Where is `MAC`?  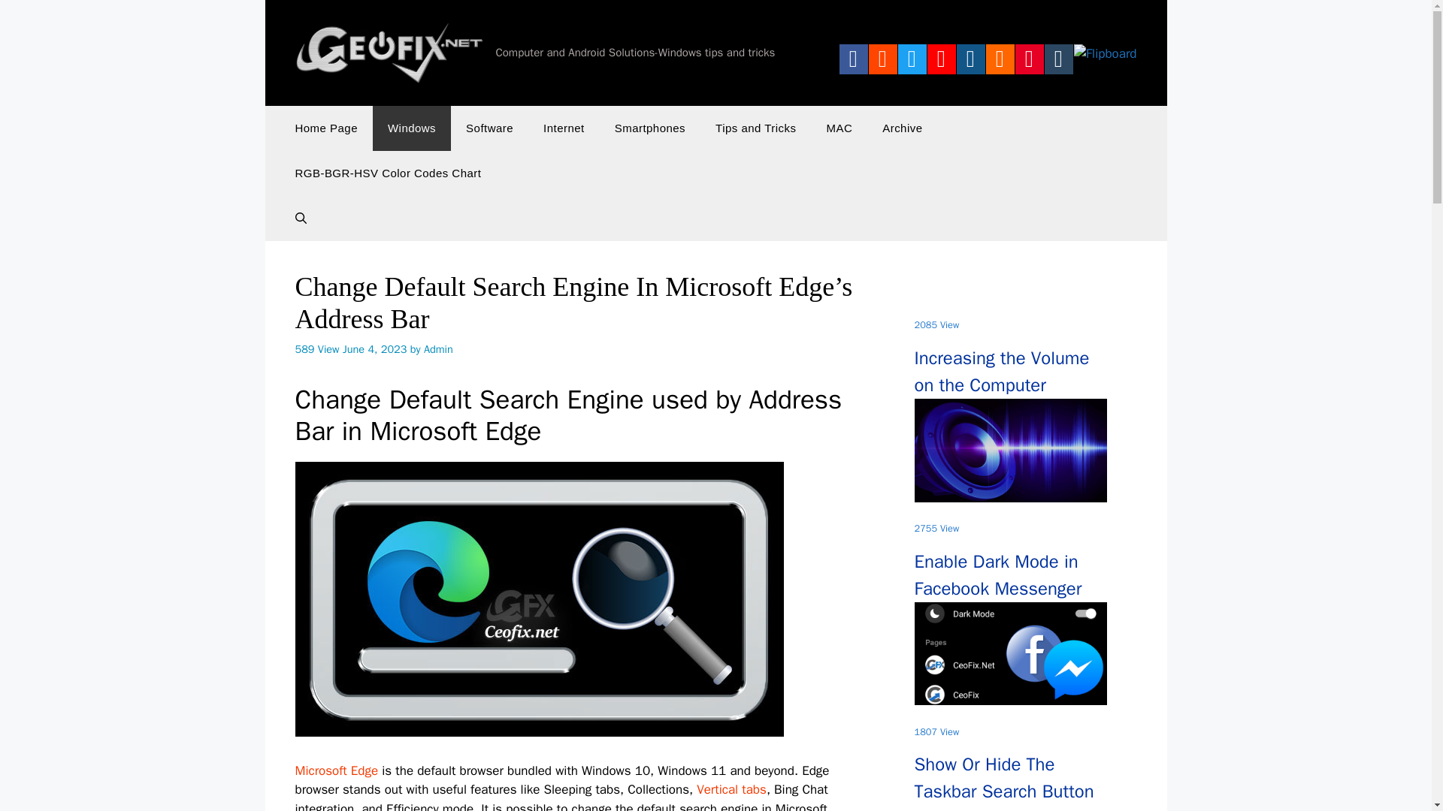 MAC is located at coordinates (839, 128).